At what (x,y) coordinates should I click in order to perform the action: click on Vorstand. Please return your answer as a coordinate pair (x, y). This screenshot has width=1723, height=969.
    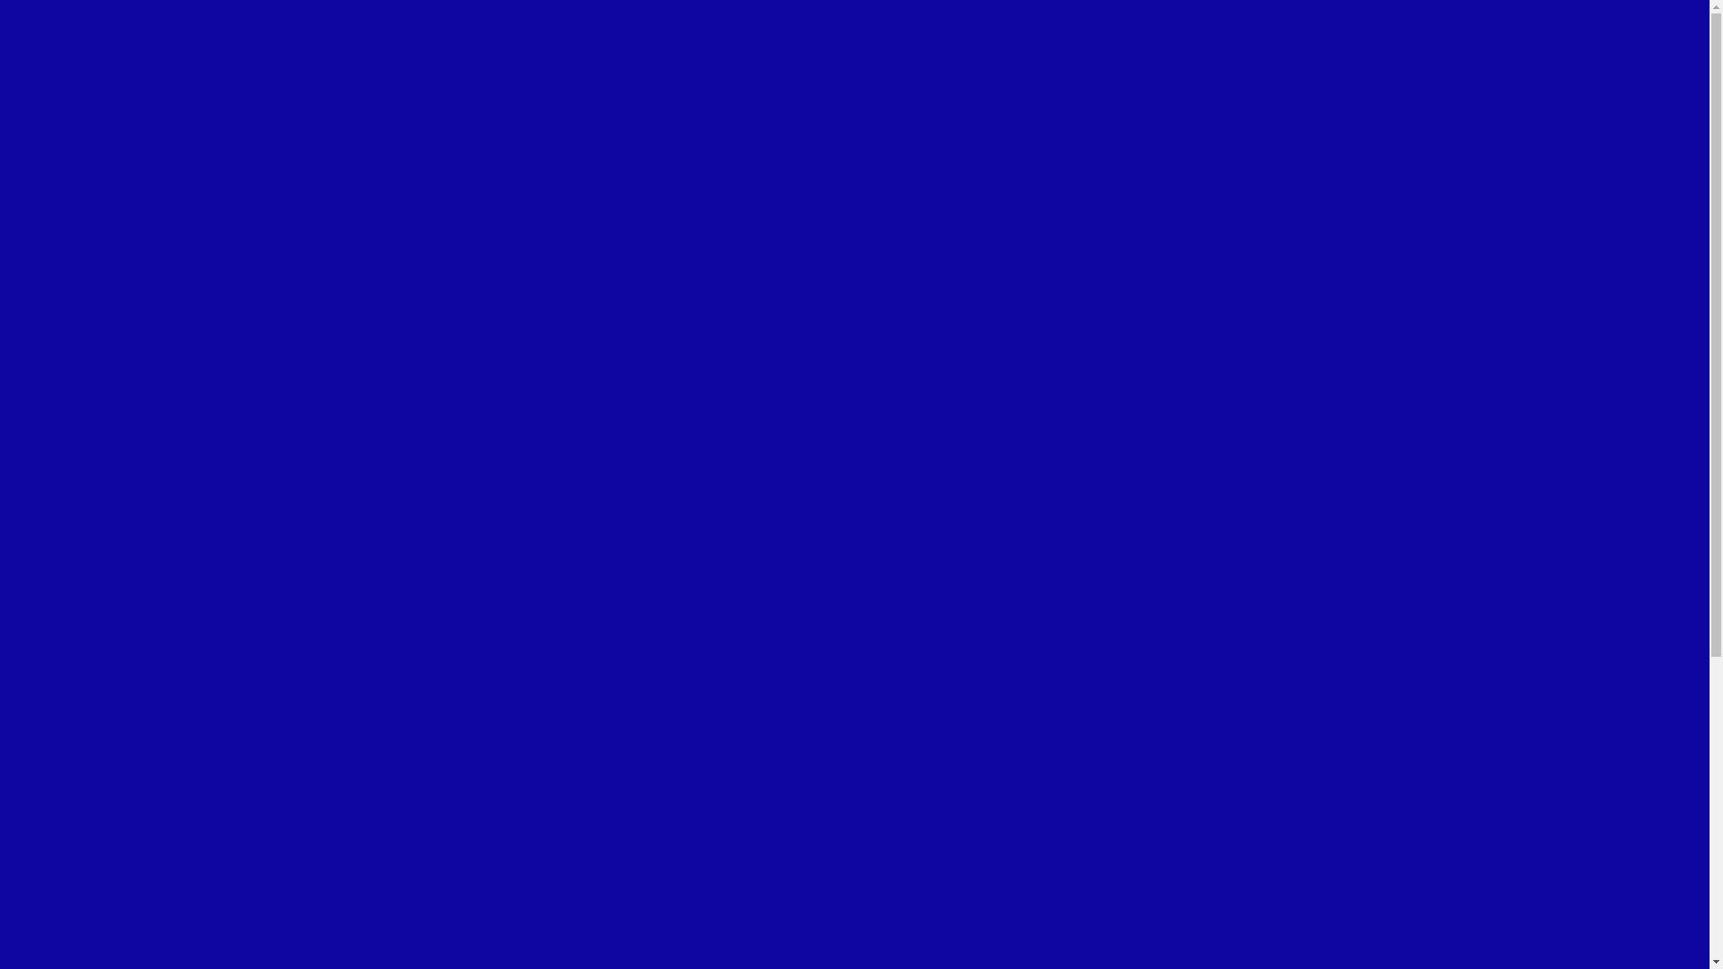
    Looking at the image, I should click on (104, 70).